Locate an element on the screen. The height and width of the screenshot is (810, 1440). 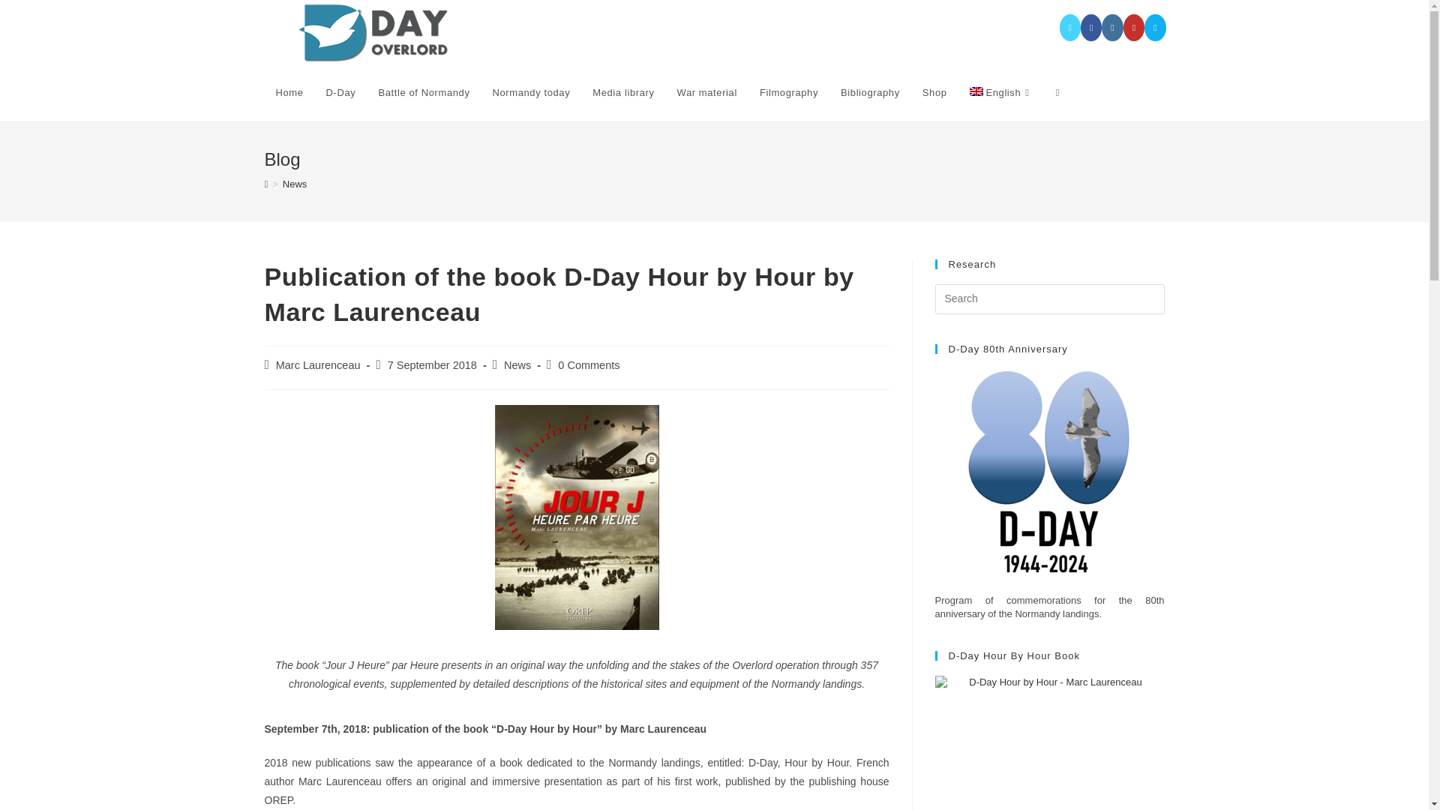
Normandy today is located at coordinates (531, 93).